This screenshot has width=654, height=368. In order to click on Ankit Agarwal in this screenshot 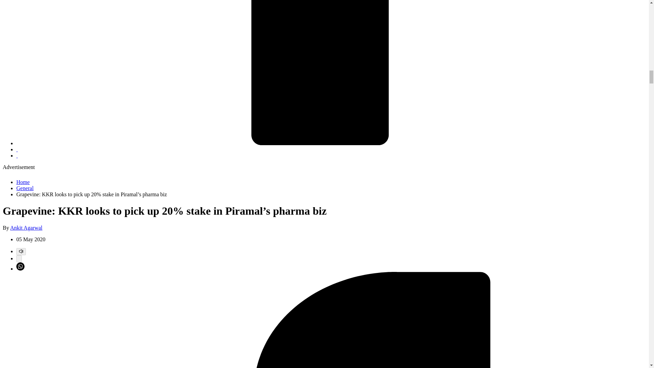, I will do `click(26, 228)`.